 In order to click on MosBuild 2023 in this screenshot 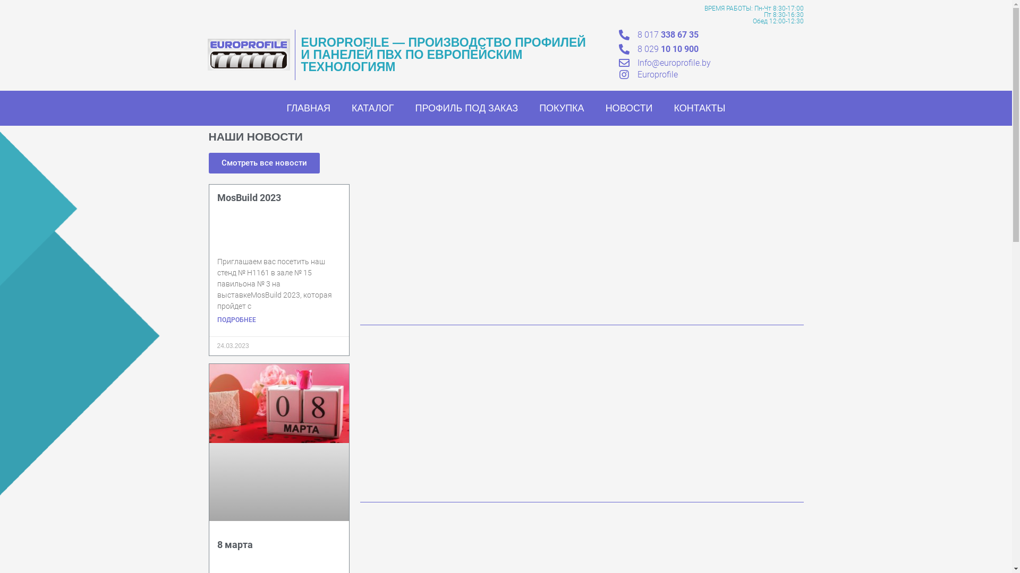, I will do `click(249, 197)`.